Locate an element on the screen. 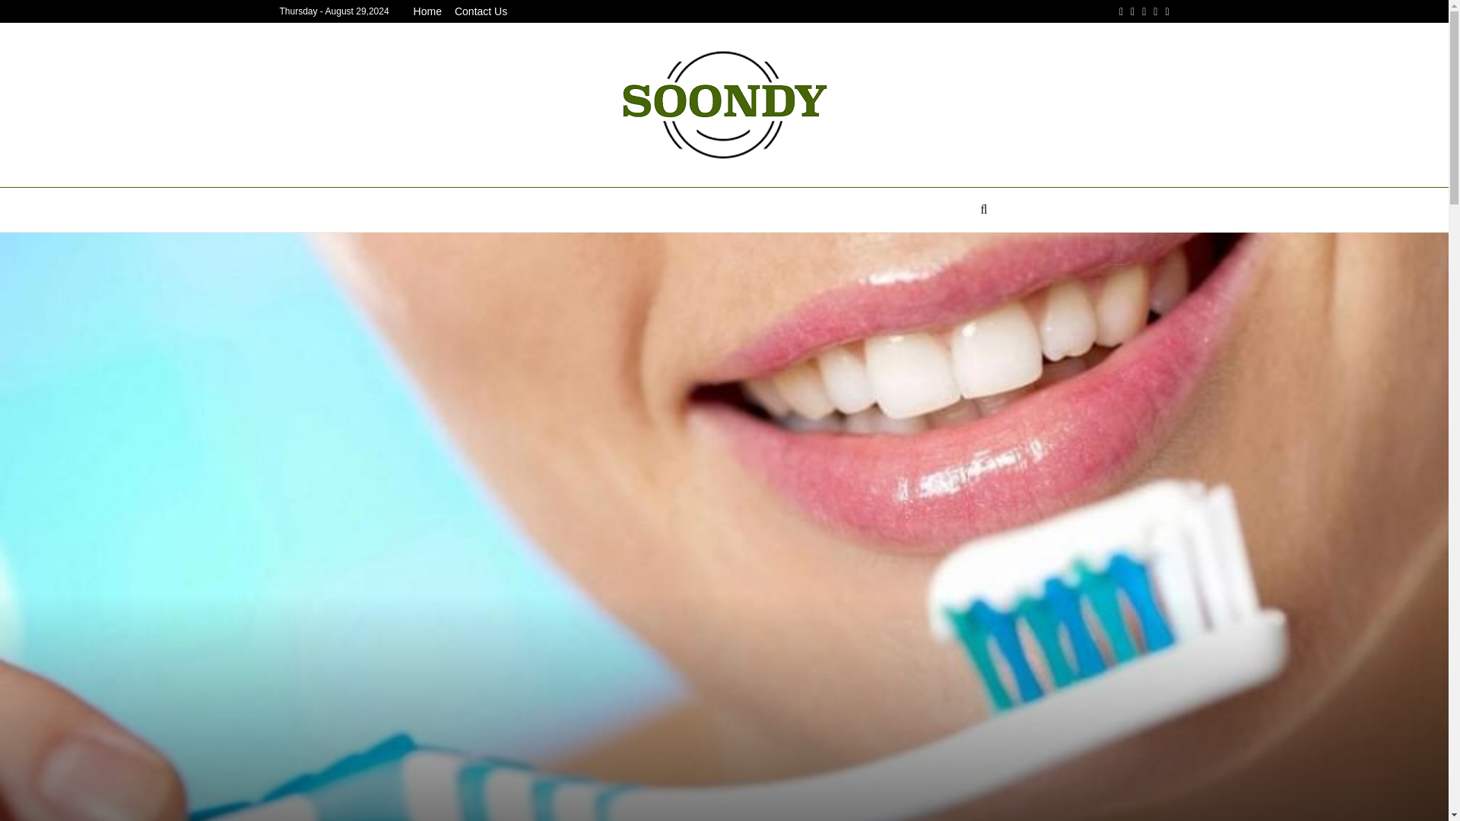 The image size is (1460, 821). BUSINESS is located at coordinates (732, 210).